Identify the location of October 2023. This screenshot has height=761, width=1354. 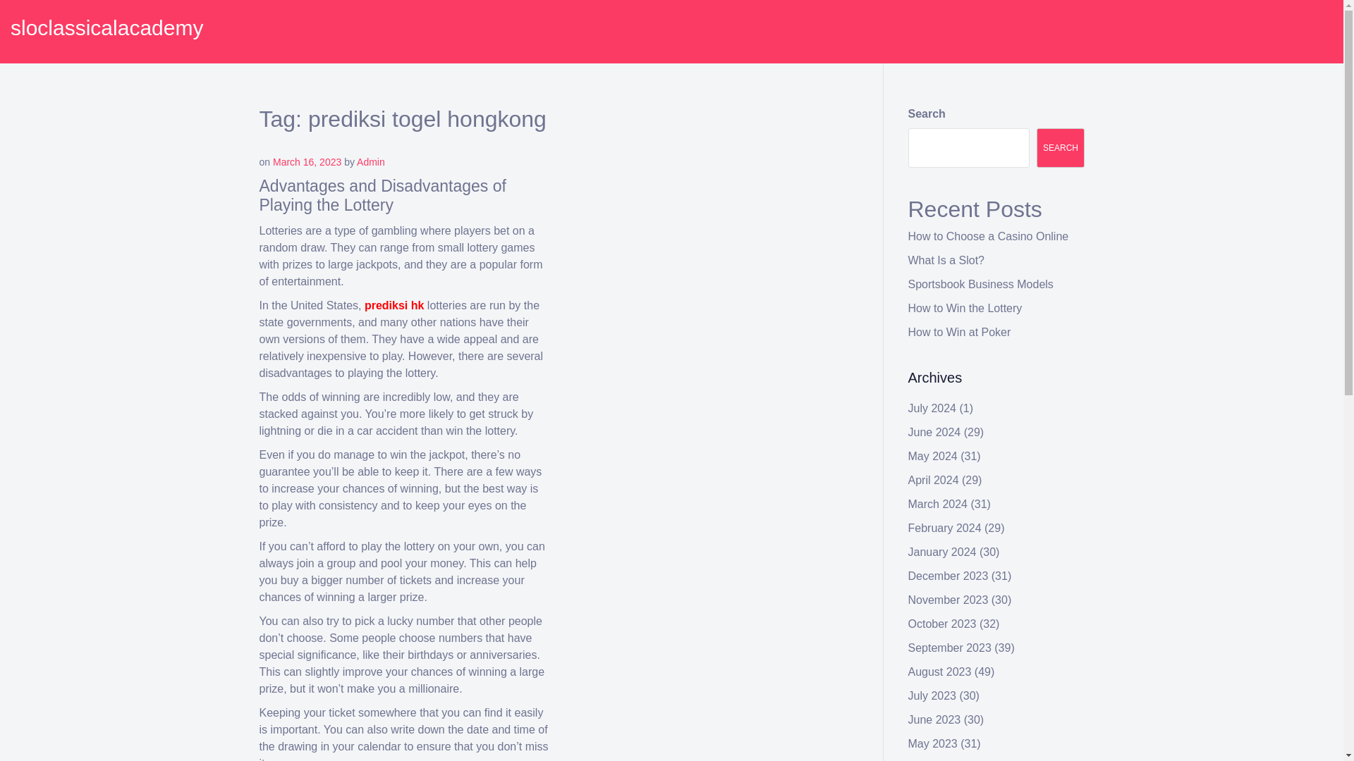
(942, 624).